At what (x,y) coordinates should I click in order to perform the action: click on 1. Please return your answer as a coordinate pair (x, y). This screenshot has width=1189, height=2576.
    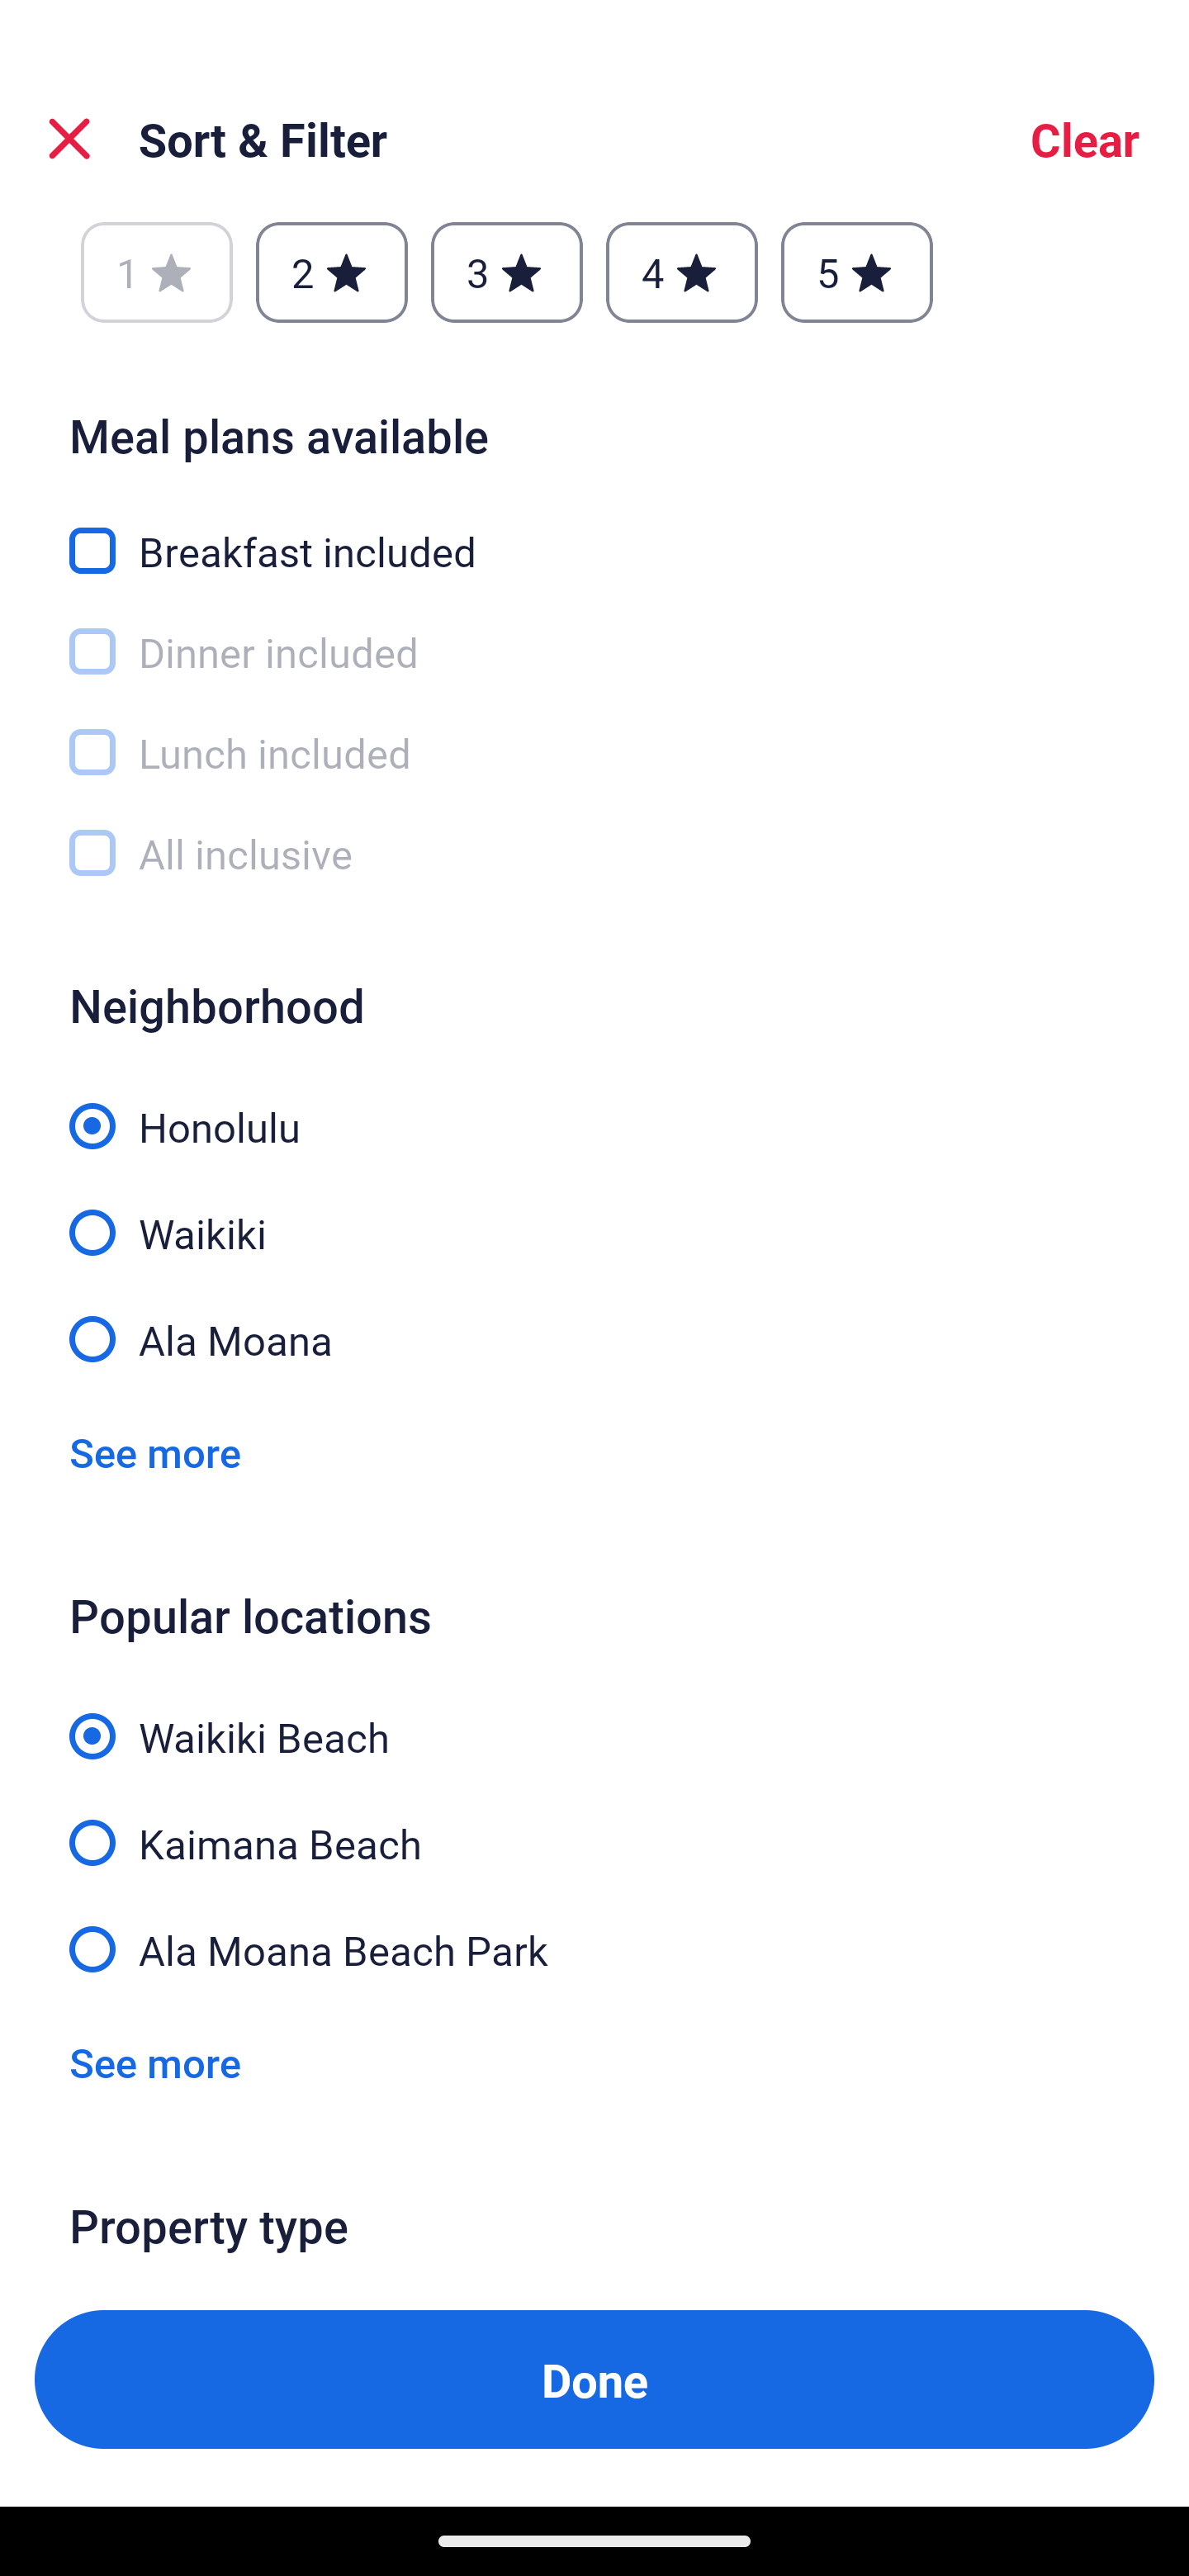
    Looking at the image, I should click on (157, 275).